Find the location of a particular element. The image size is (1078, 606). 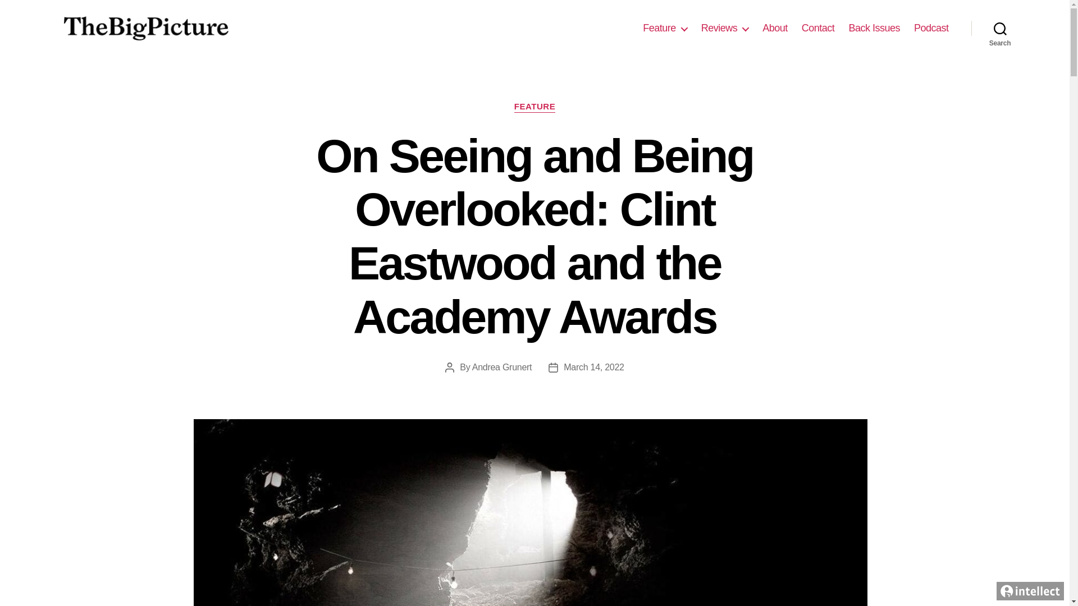

Podcast is located at coordinates (931, 28).